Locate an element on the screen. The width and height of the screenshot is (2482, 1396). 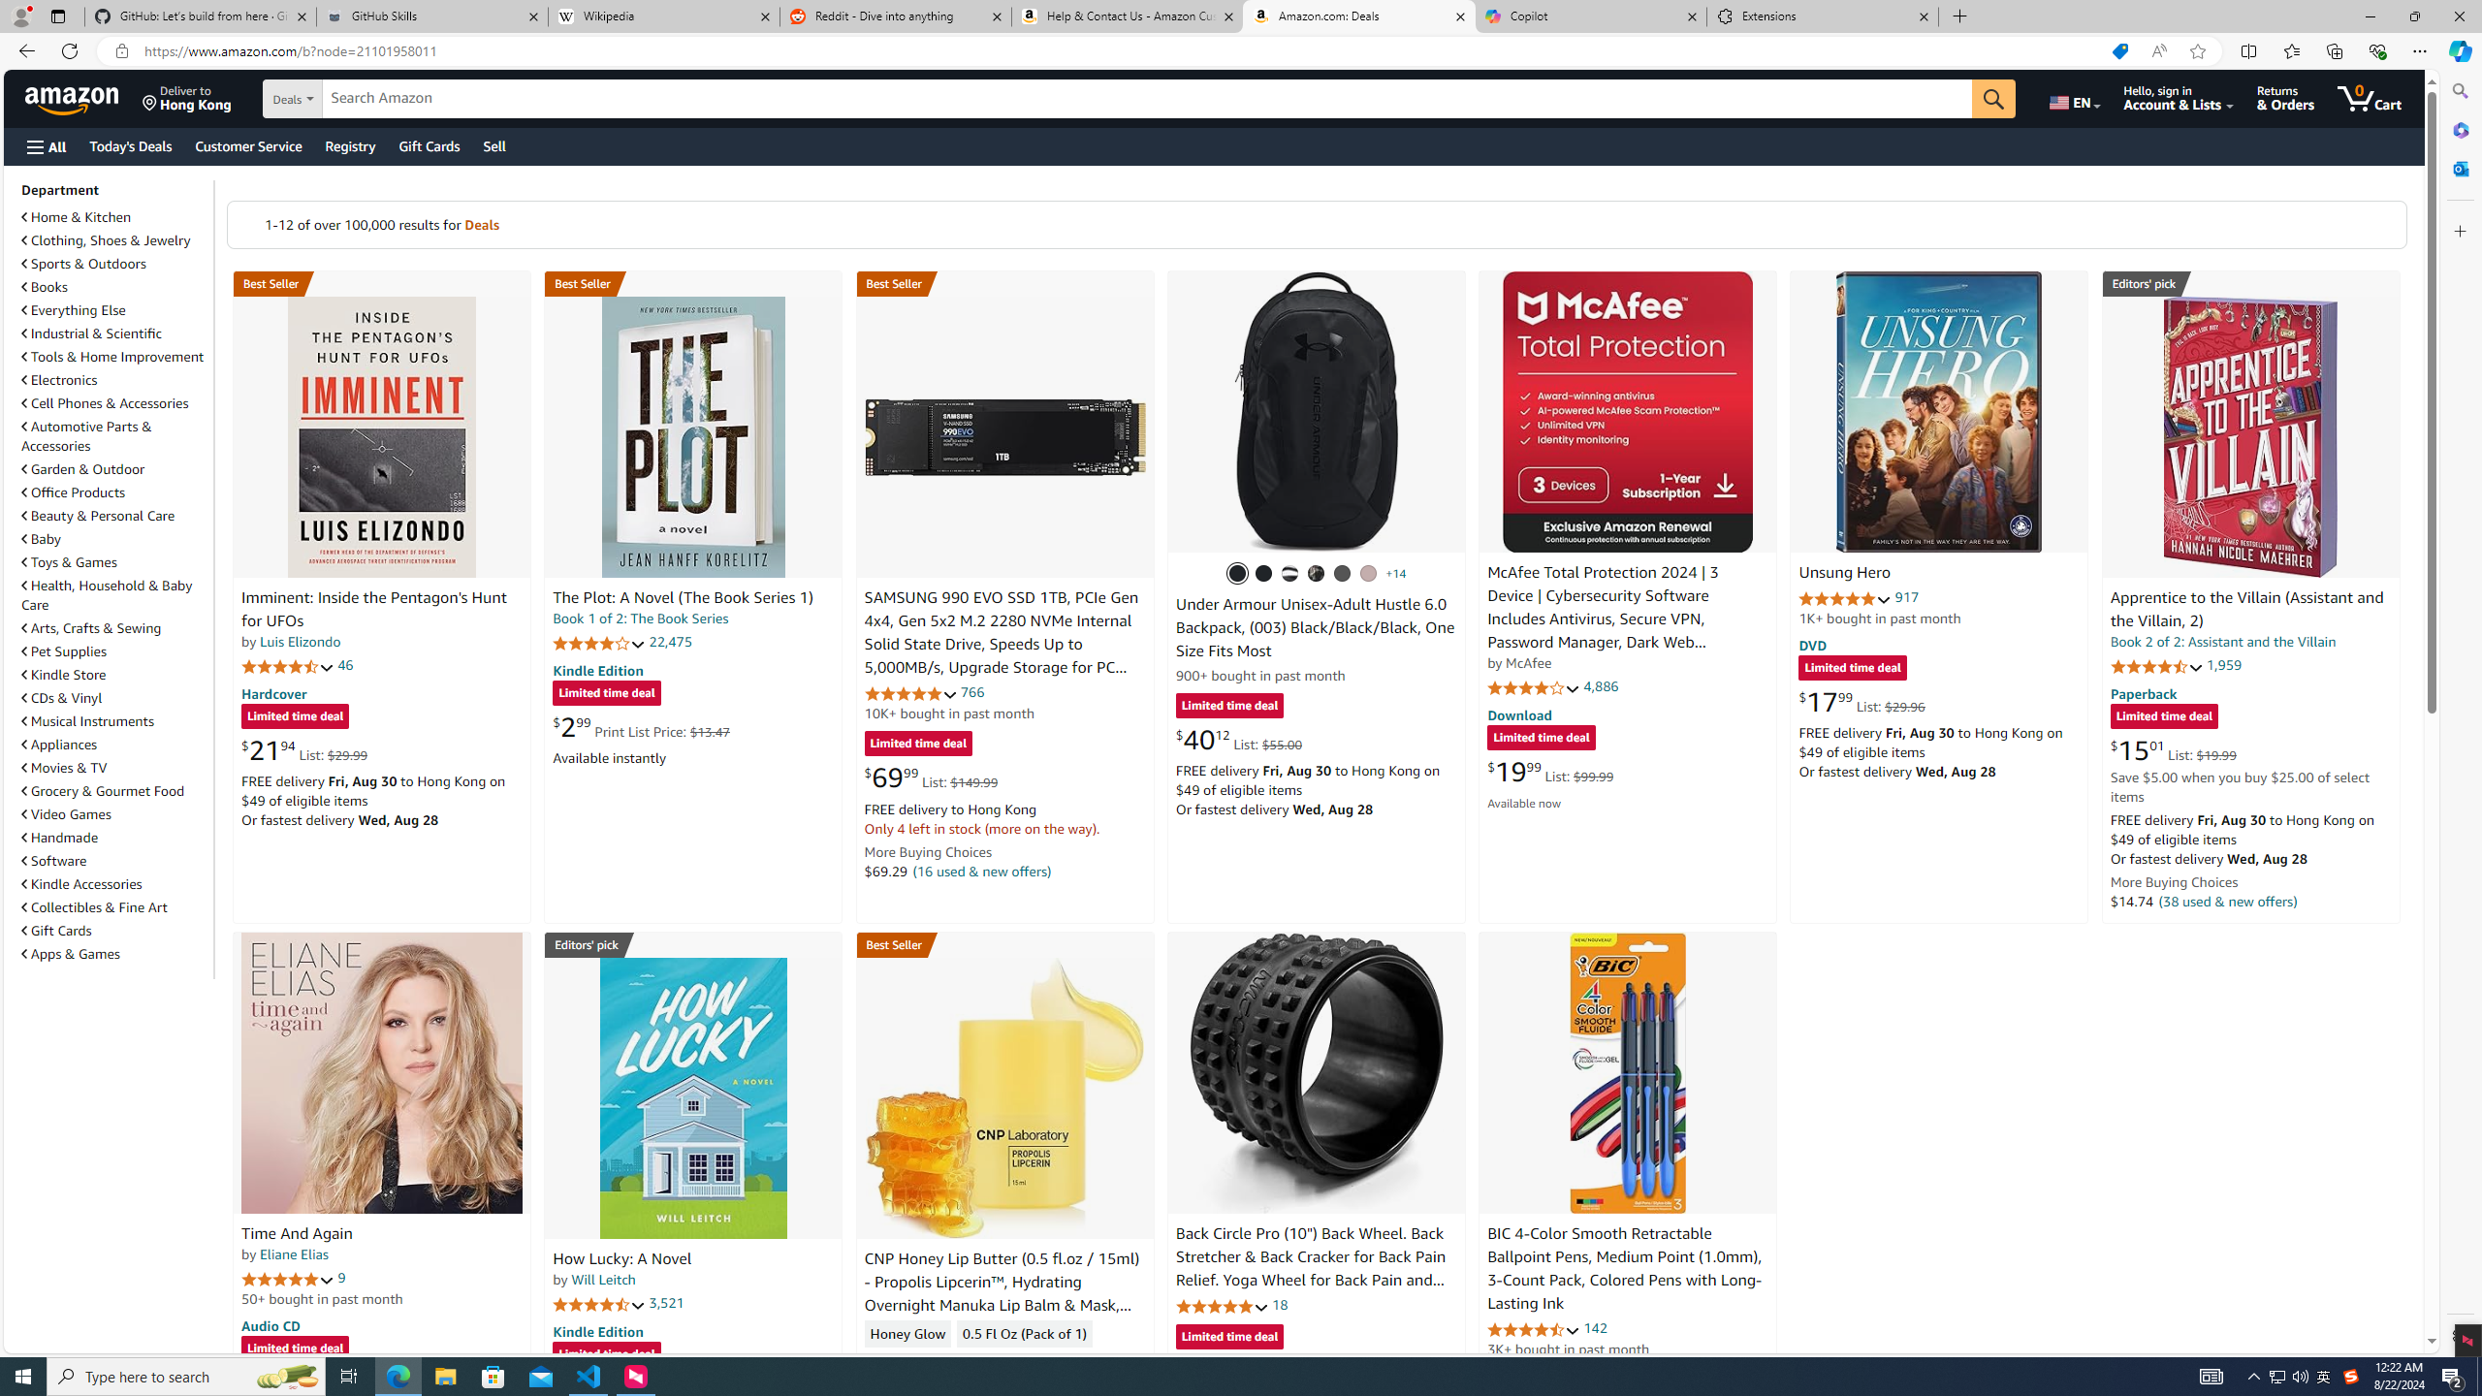
Grocery & Gourmet Food is located at coordinates (115, 791).